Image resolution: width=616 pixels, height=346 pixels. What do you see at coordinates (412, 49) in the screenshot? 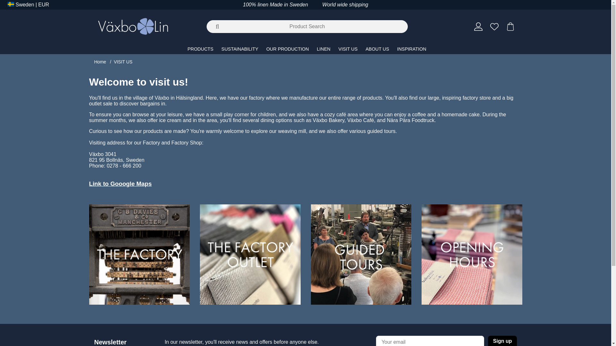
I see `INSPIRATION` at bounding box center [412, 49].